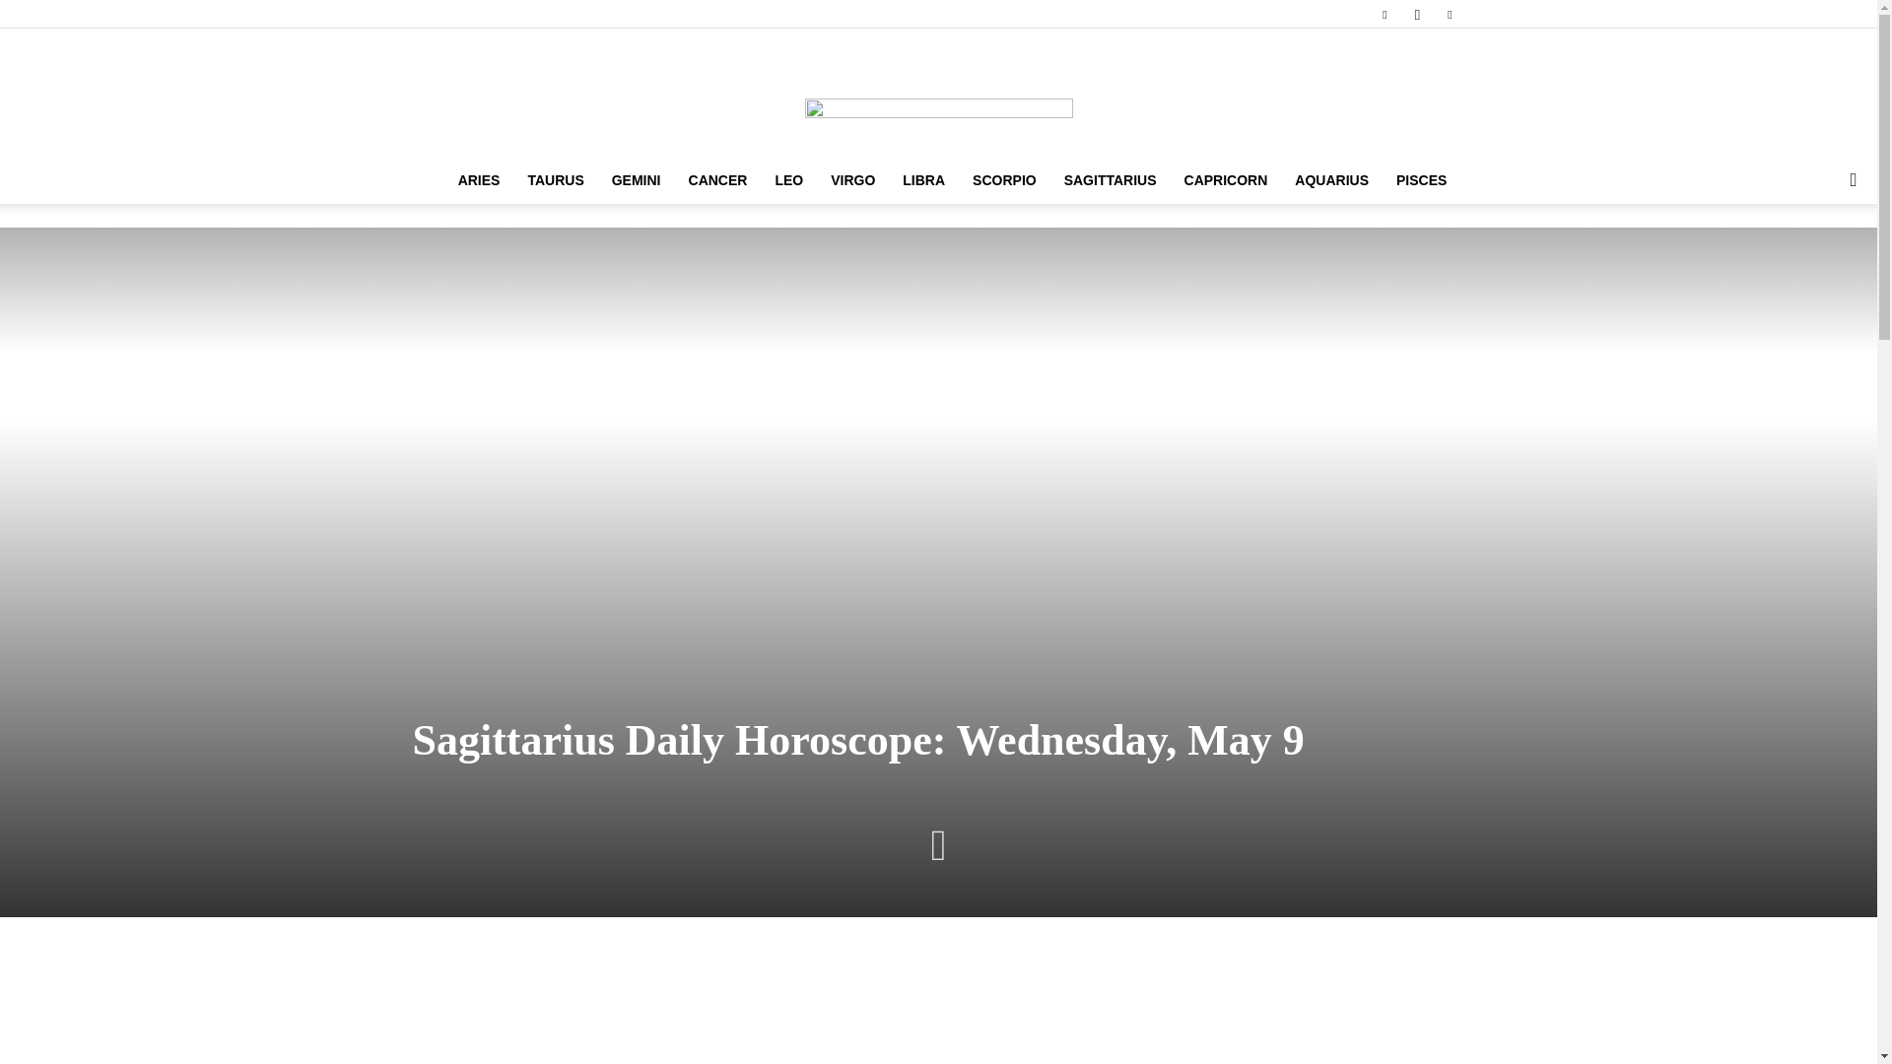  I want to click on Facebook, so click(1385, 14).